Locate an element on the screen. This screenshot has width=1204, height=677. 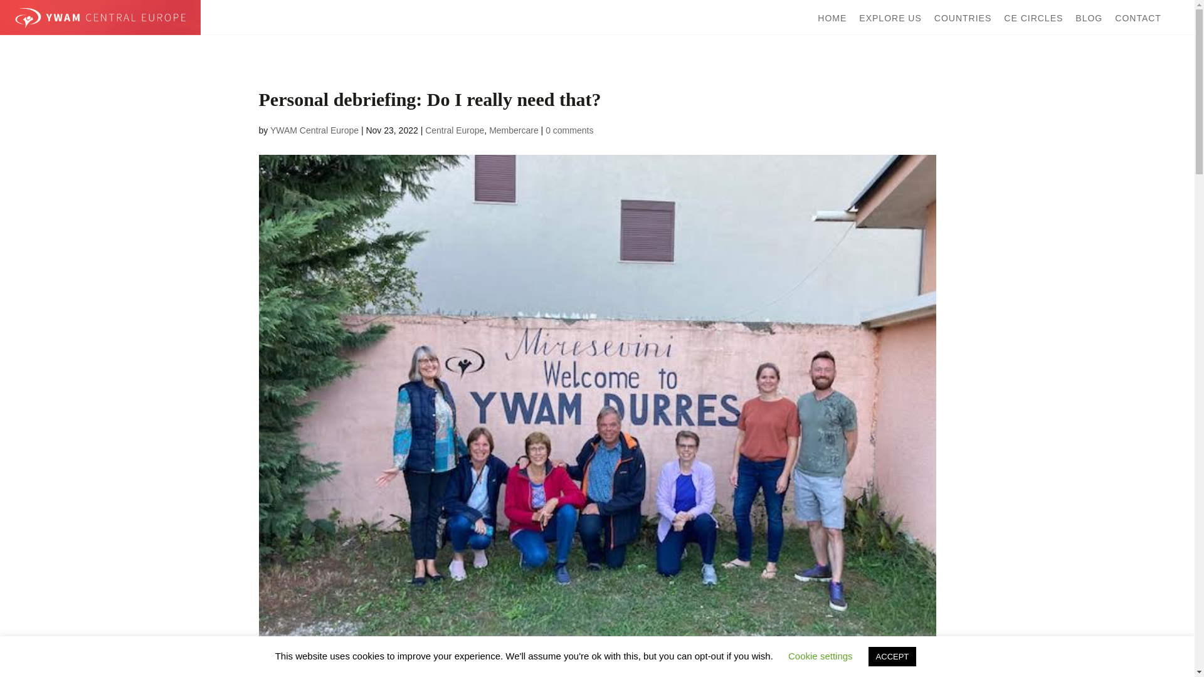
CONTACT is located at coordinates (1138, 18).